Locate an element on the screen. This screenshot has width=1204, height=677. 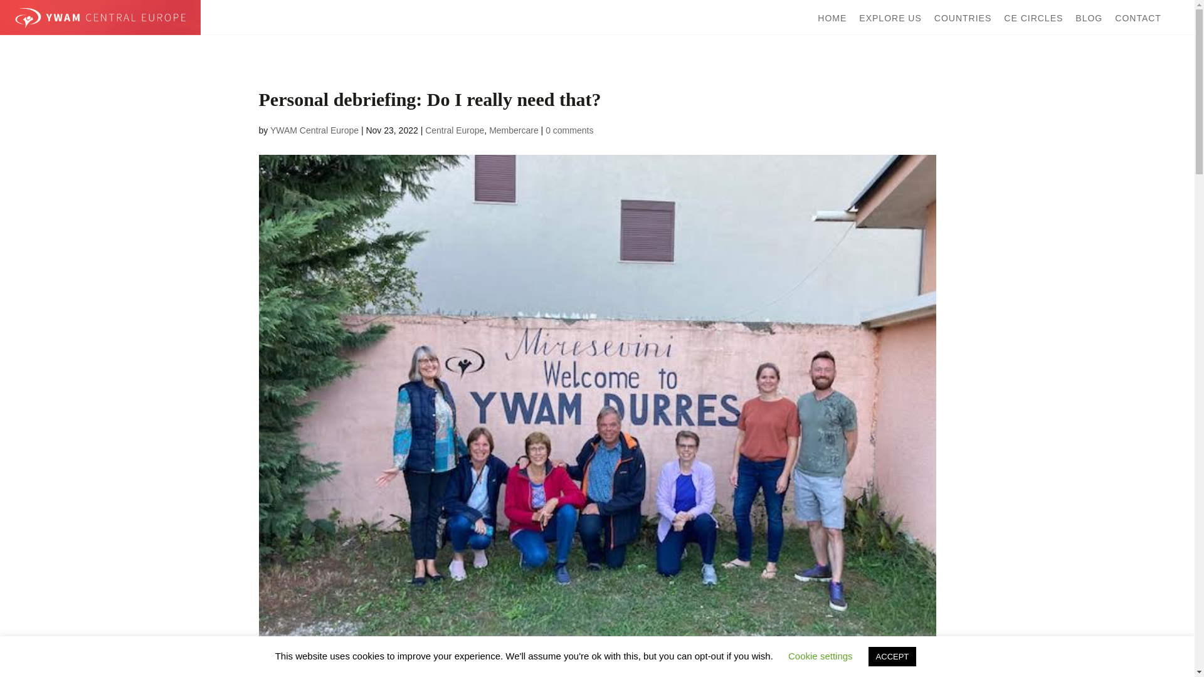
CONTACT is located at coordinates (1138, 18).